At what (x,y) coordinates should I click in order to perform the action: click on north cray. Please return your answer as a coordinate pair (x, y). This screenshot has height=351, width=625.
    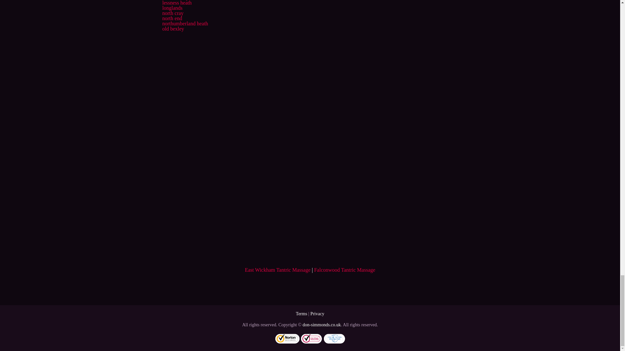
    Looking at the image, I should click on (173, 13).